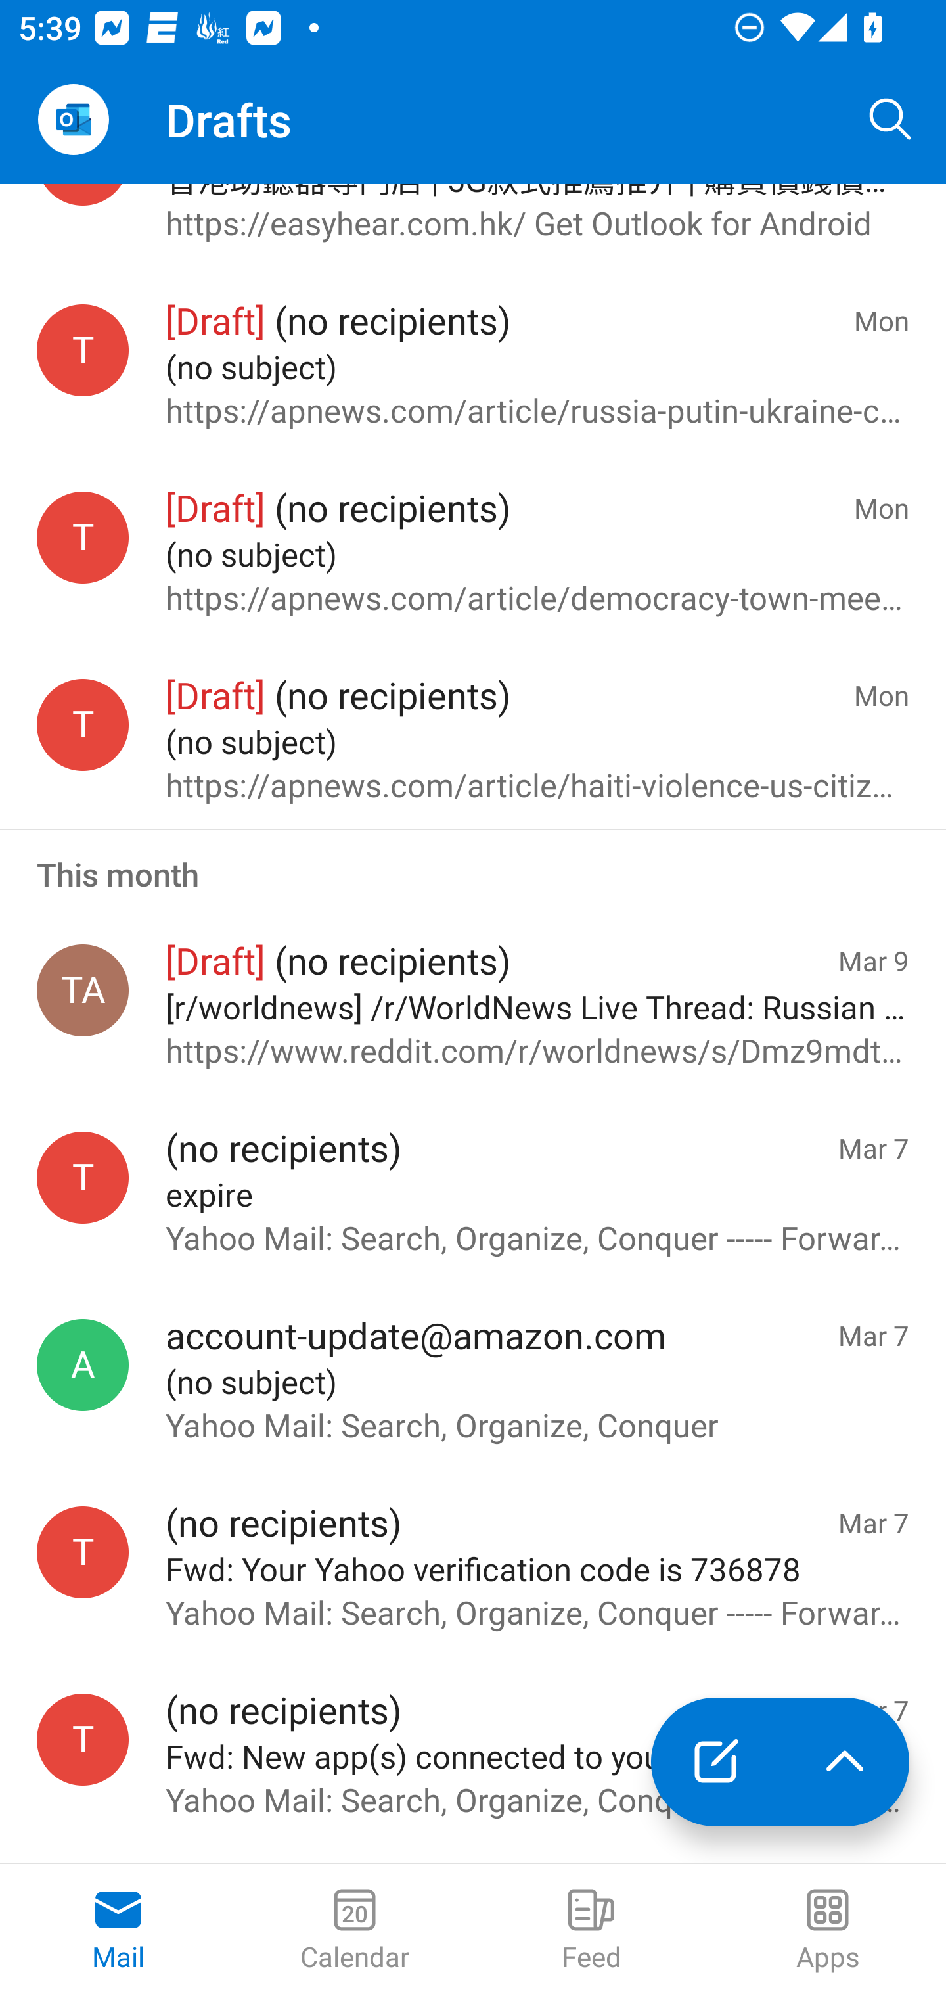 Image resolution: width=946 pixels, height=1998 pixels. What do you see at coordinates (83, 990) in the screenshot?
I see `Test Appium, testappium002@outlook.com` at bounding box center [83, 990].